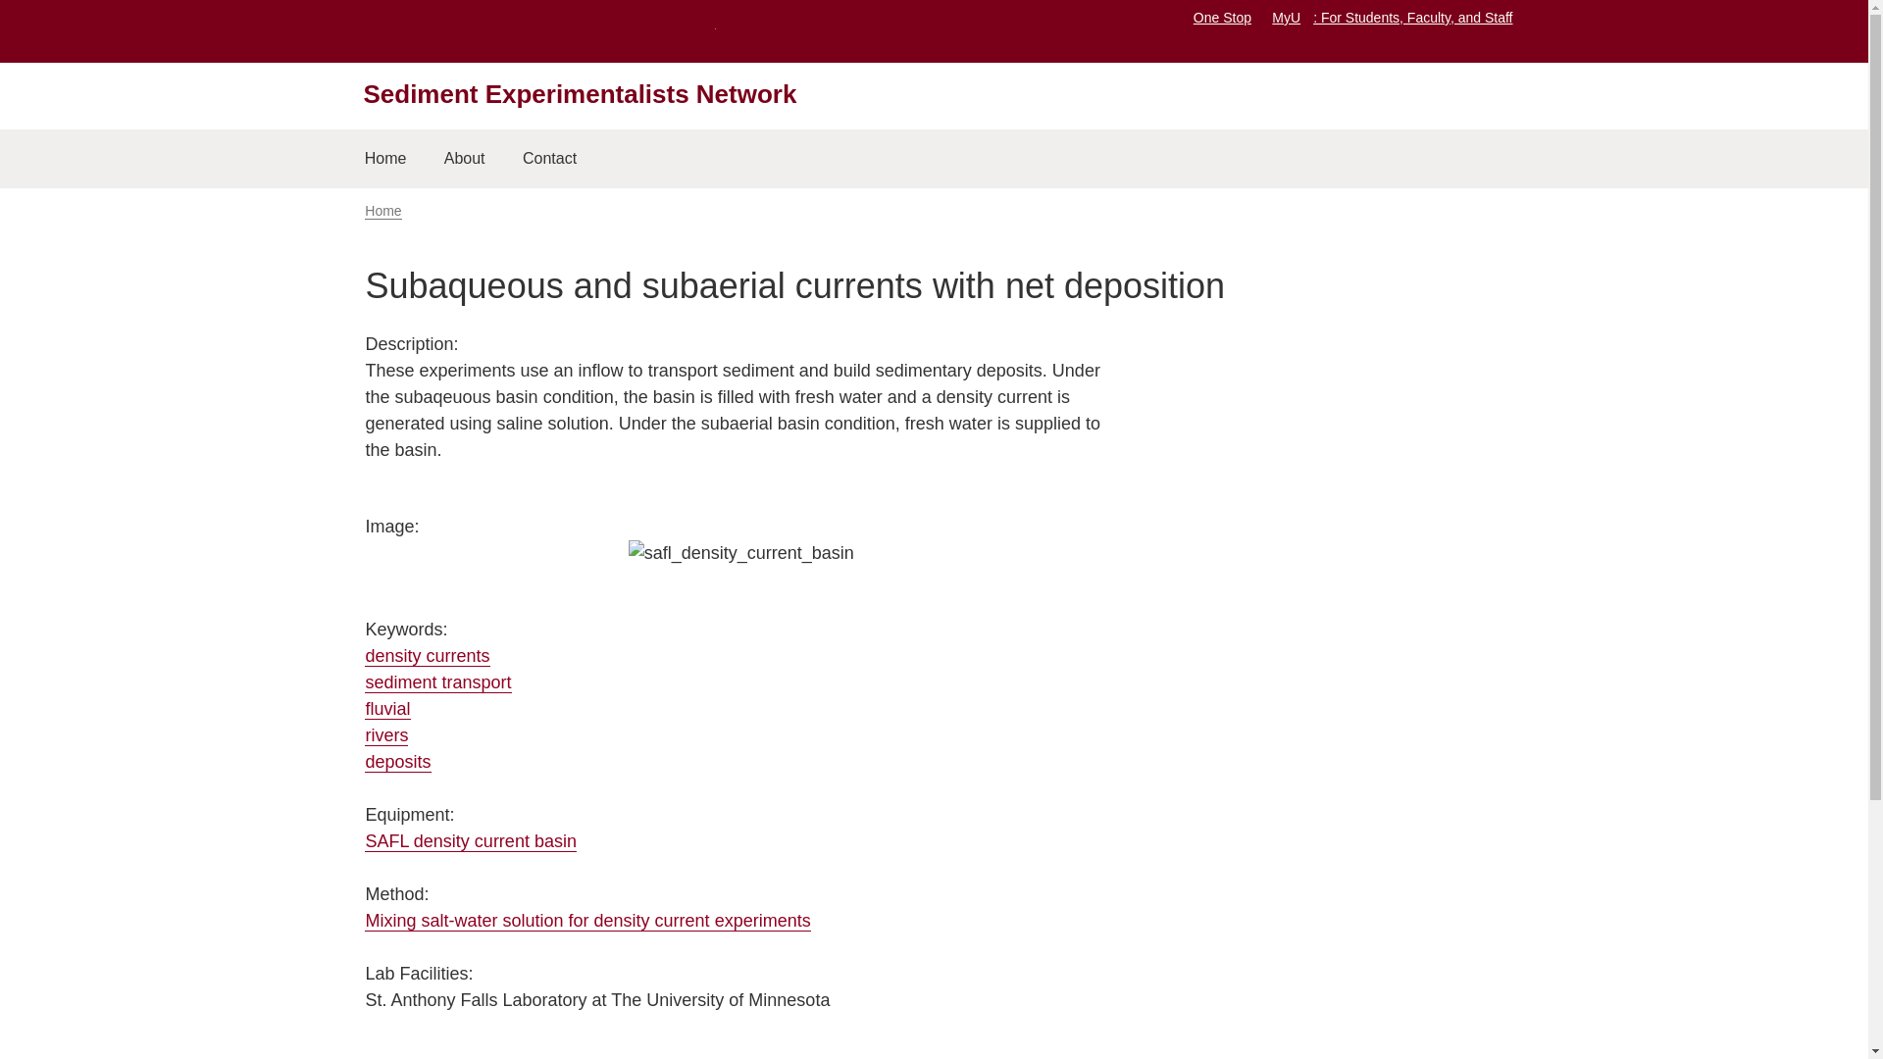 This screenshot has height=1059, width=1883. Describe the element at coordinates (550, 159) in the screenshot. I see `Contact` at that location.